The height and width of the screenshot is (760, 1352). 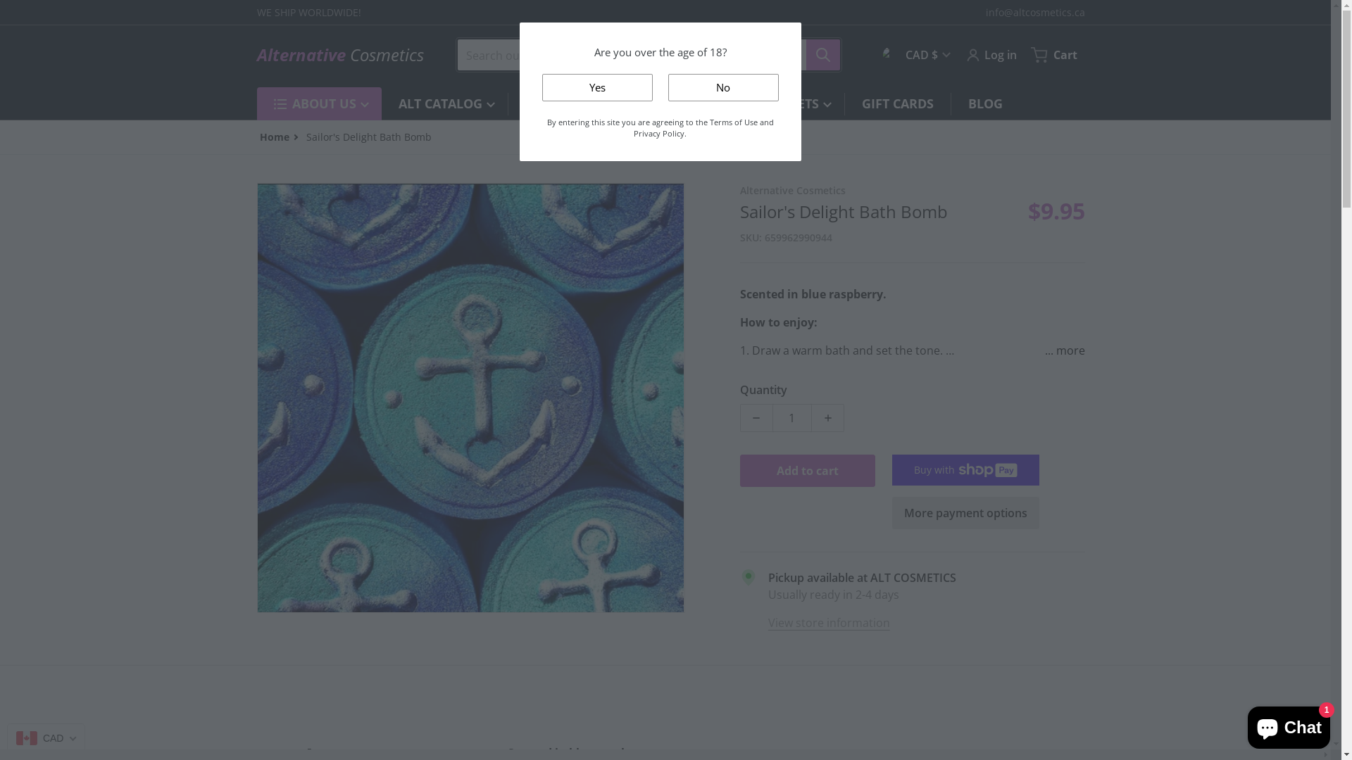 What do you see at coordinates (984, 104) in the screenshot?
I see `BLOG` at bounding box center [984, 104].